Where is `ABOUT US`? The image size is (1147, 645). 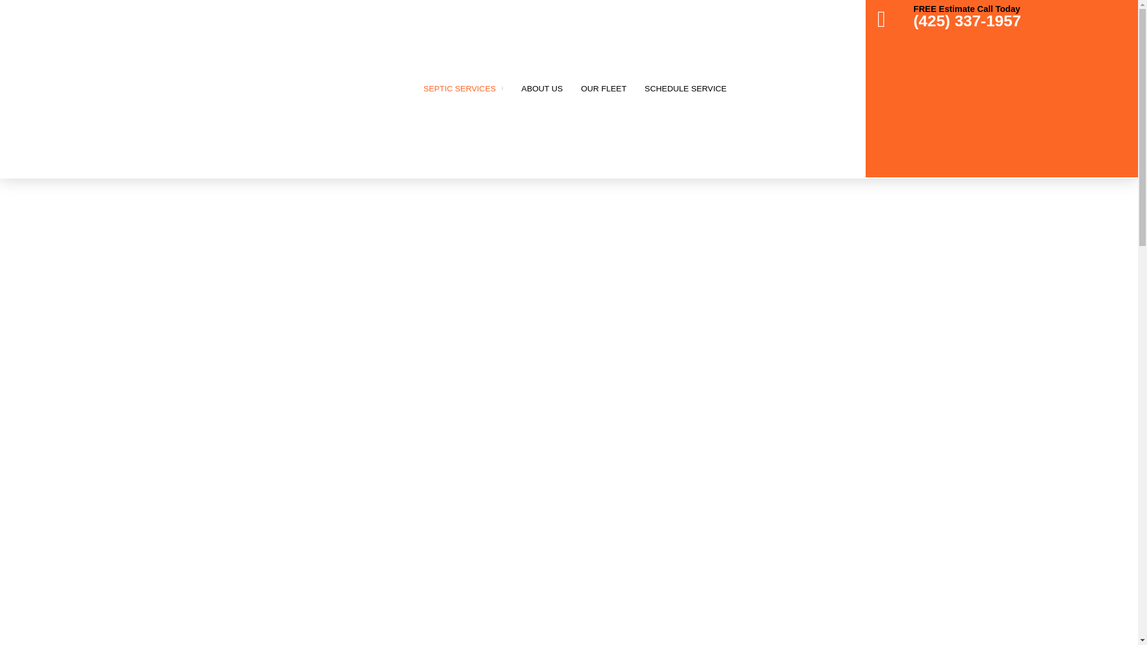
ABOUT US is located at coordinates (542, 88).